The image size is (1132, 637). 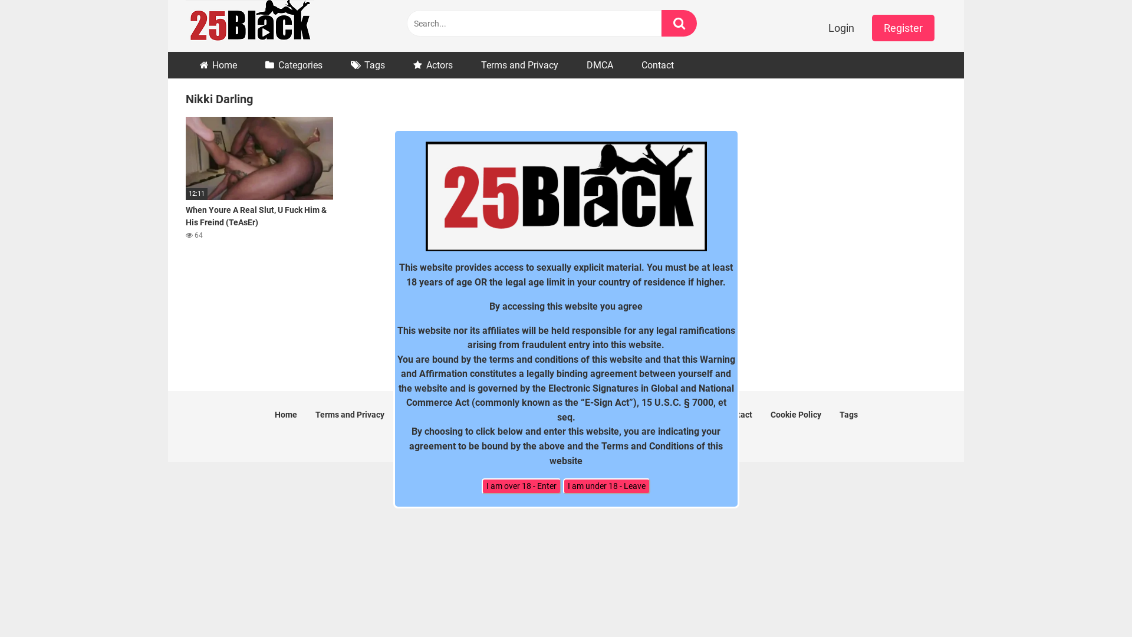 What do you see at coordinates (218, 65) in the screenshot?
I see `Home` at bounding box center [218, 65].